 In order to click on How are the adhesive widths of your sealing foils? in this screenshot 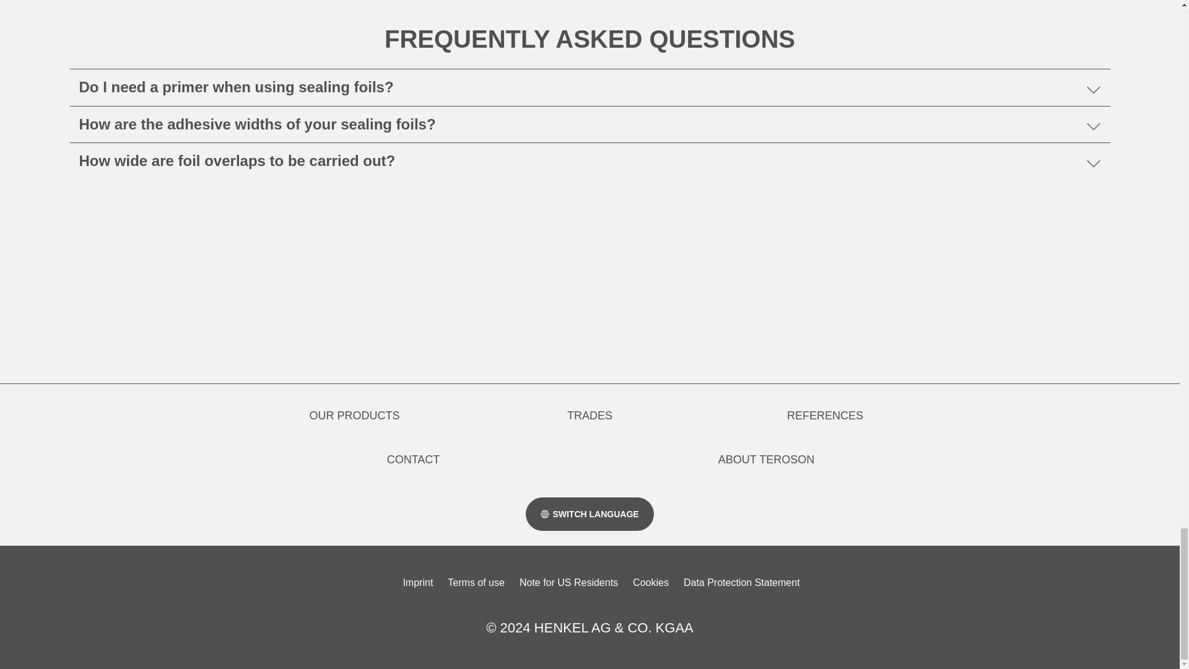, I will do `click(589, 125)`.